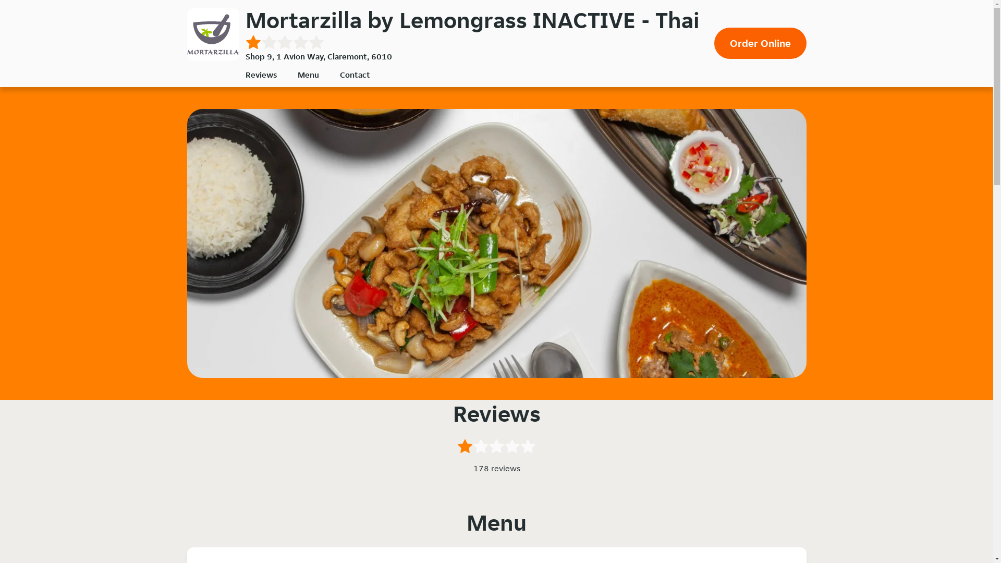 Image resolution: width=1001 pixels, height=563 pixels. What do you see at coordinates (355, 75) in the screenshot?
I see `Contact` at bounding box center [355, 75].